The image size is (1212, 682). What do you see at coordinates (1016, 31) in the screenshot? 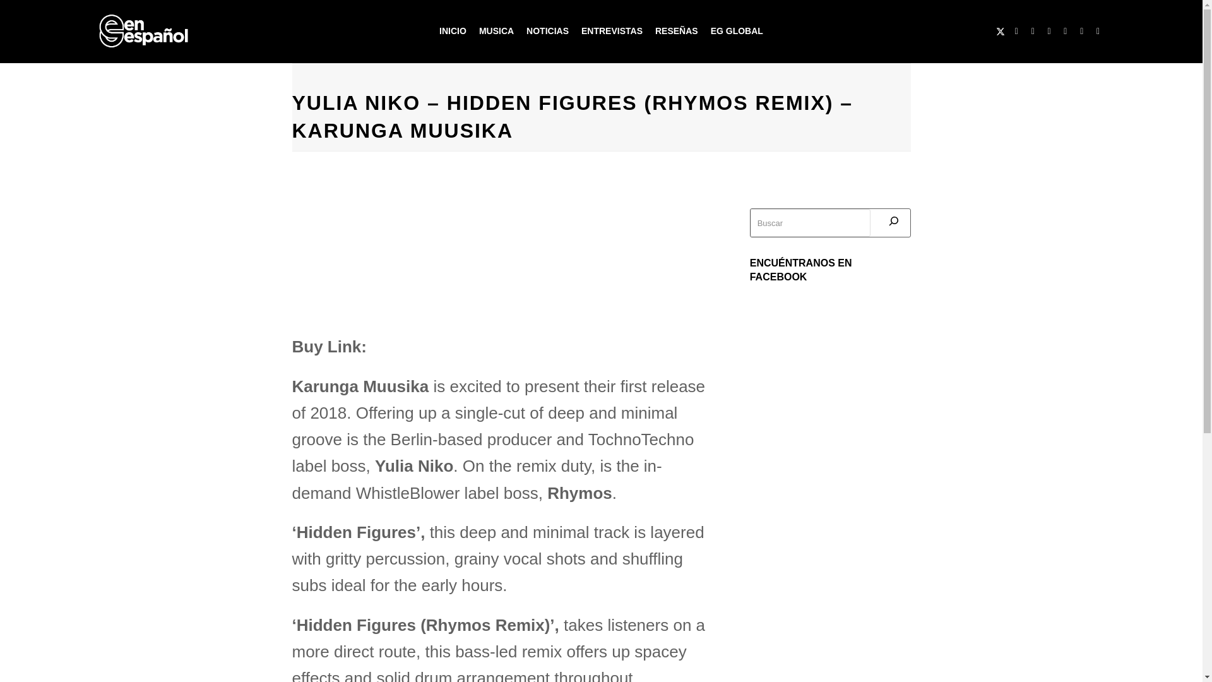
I see `Facebook` at bounding box center [1016, 31].